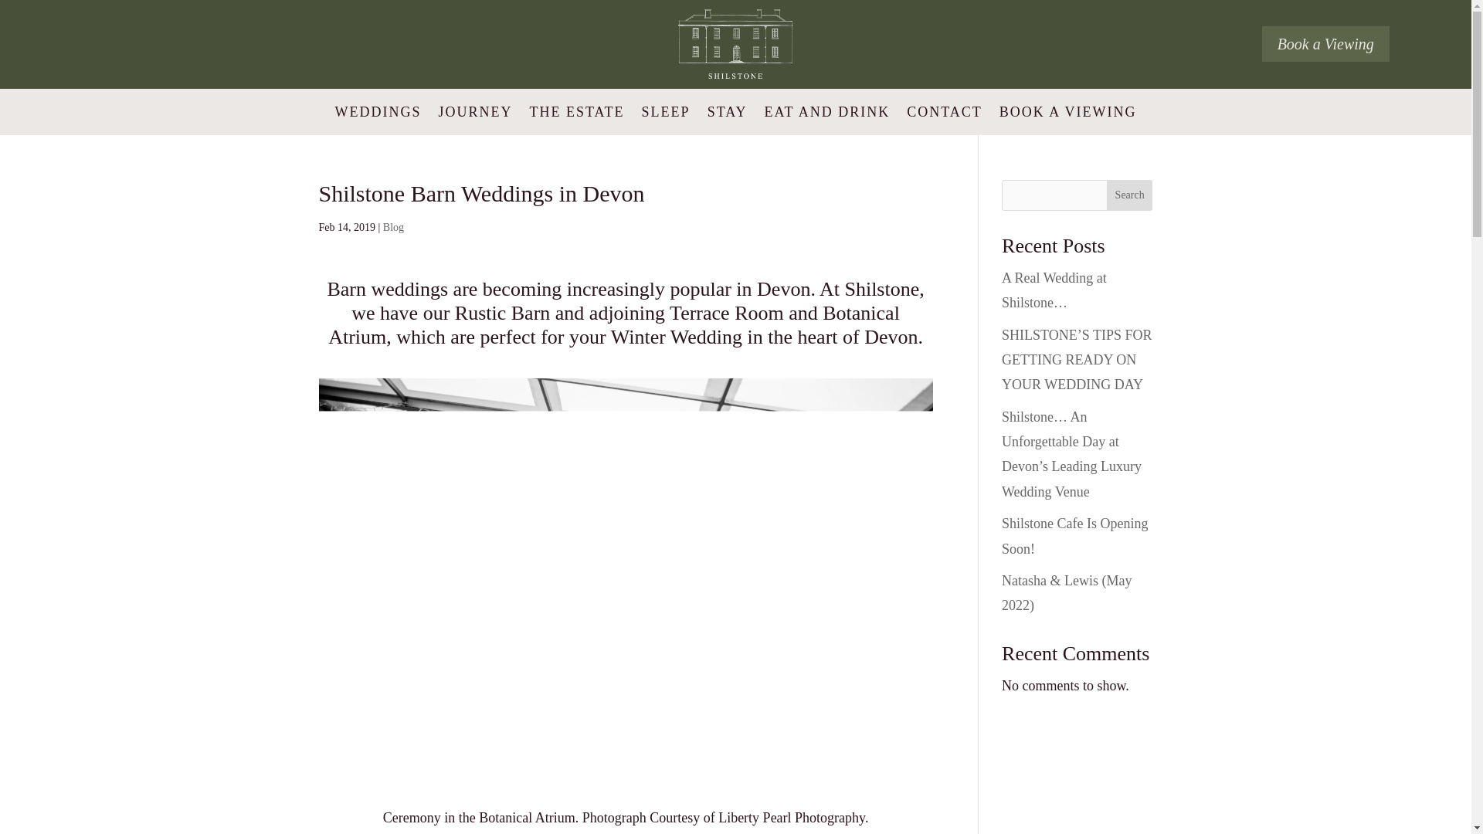 This screenshot has width=1483, height=834. What do you see at coordinates (576, 114) in the screenshot?
I see `THE ESTATE` at bounding box center [576, 114].